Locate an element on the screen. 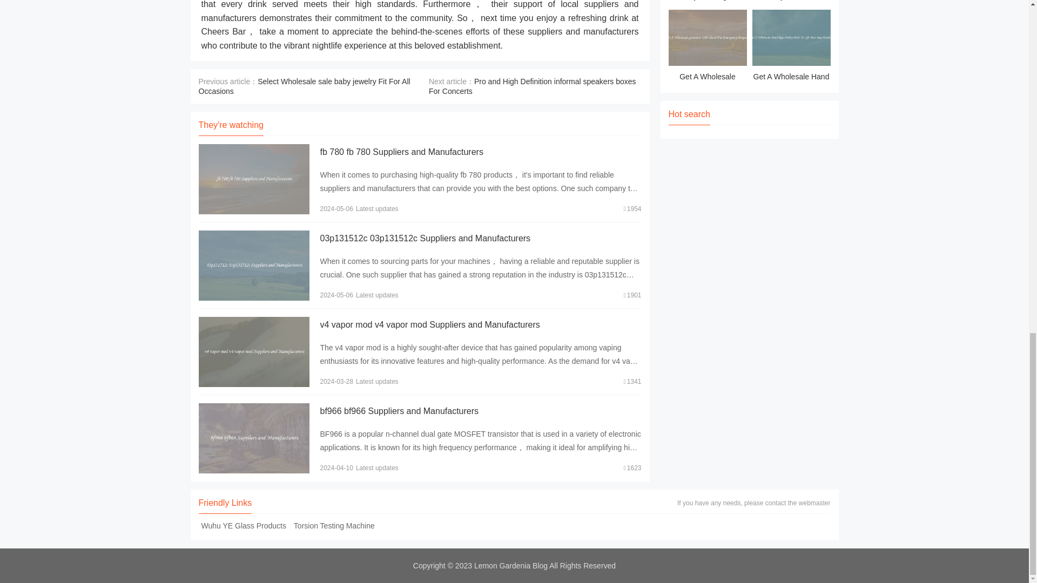 Image resolution: width=1037 pixels, height=583 pixels. v4 vapor mod v4 vapor mod Suppliers and Manufacturers is located at coordinates (429, 324).